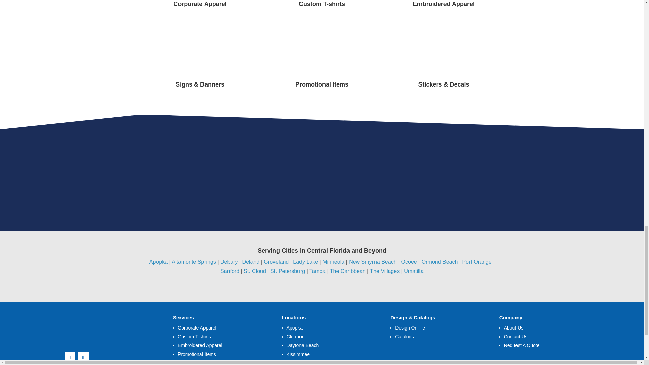 Image resolution: width=649 pixels, height=365 pixels. I want to click on gildan, so click(93, 169).